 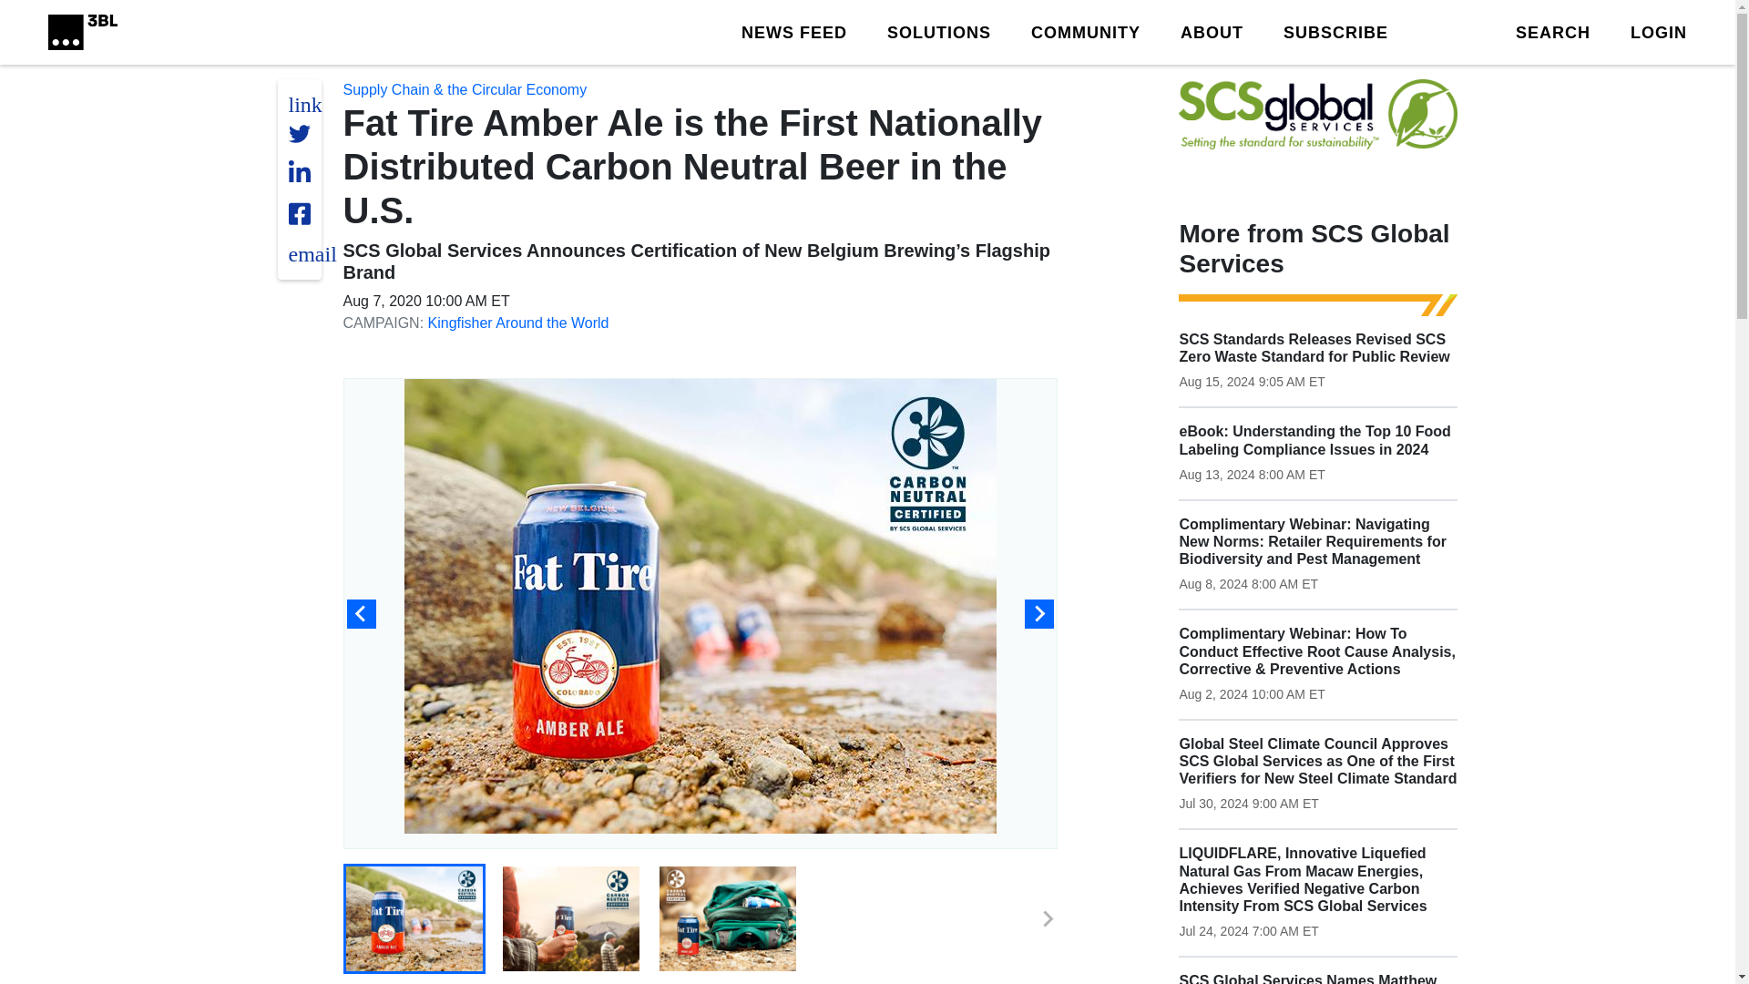 I want to click on NEWS FEED, so click(x=794, y=31).